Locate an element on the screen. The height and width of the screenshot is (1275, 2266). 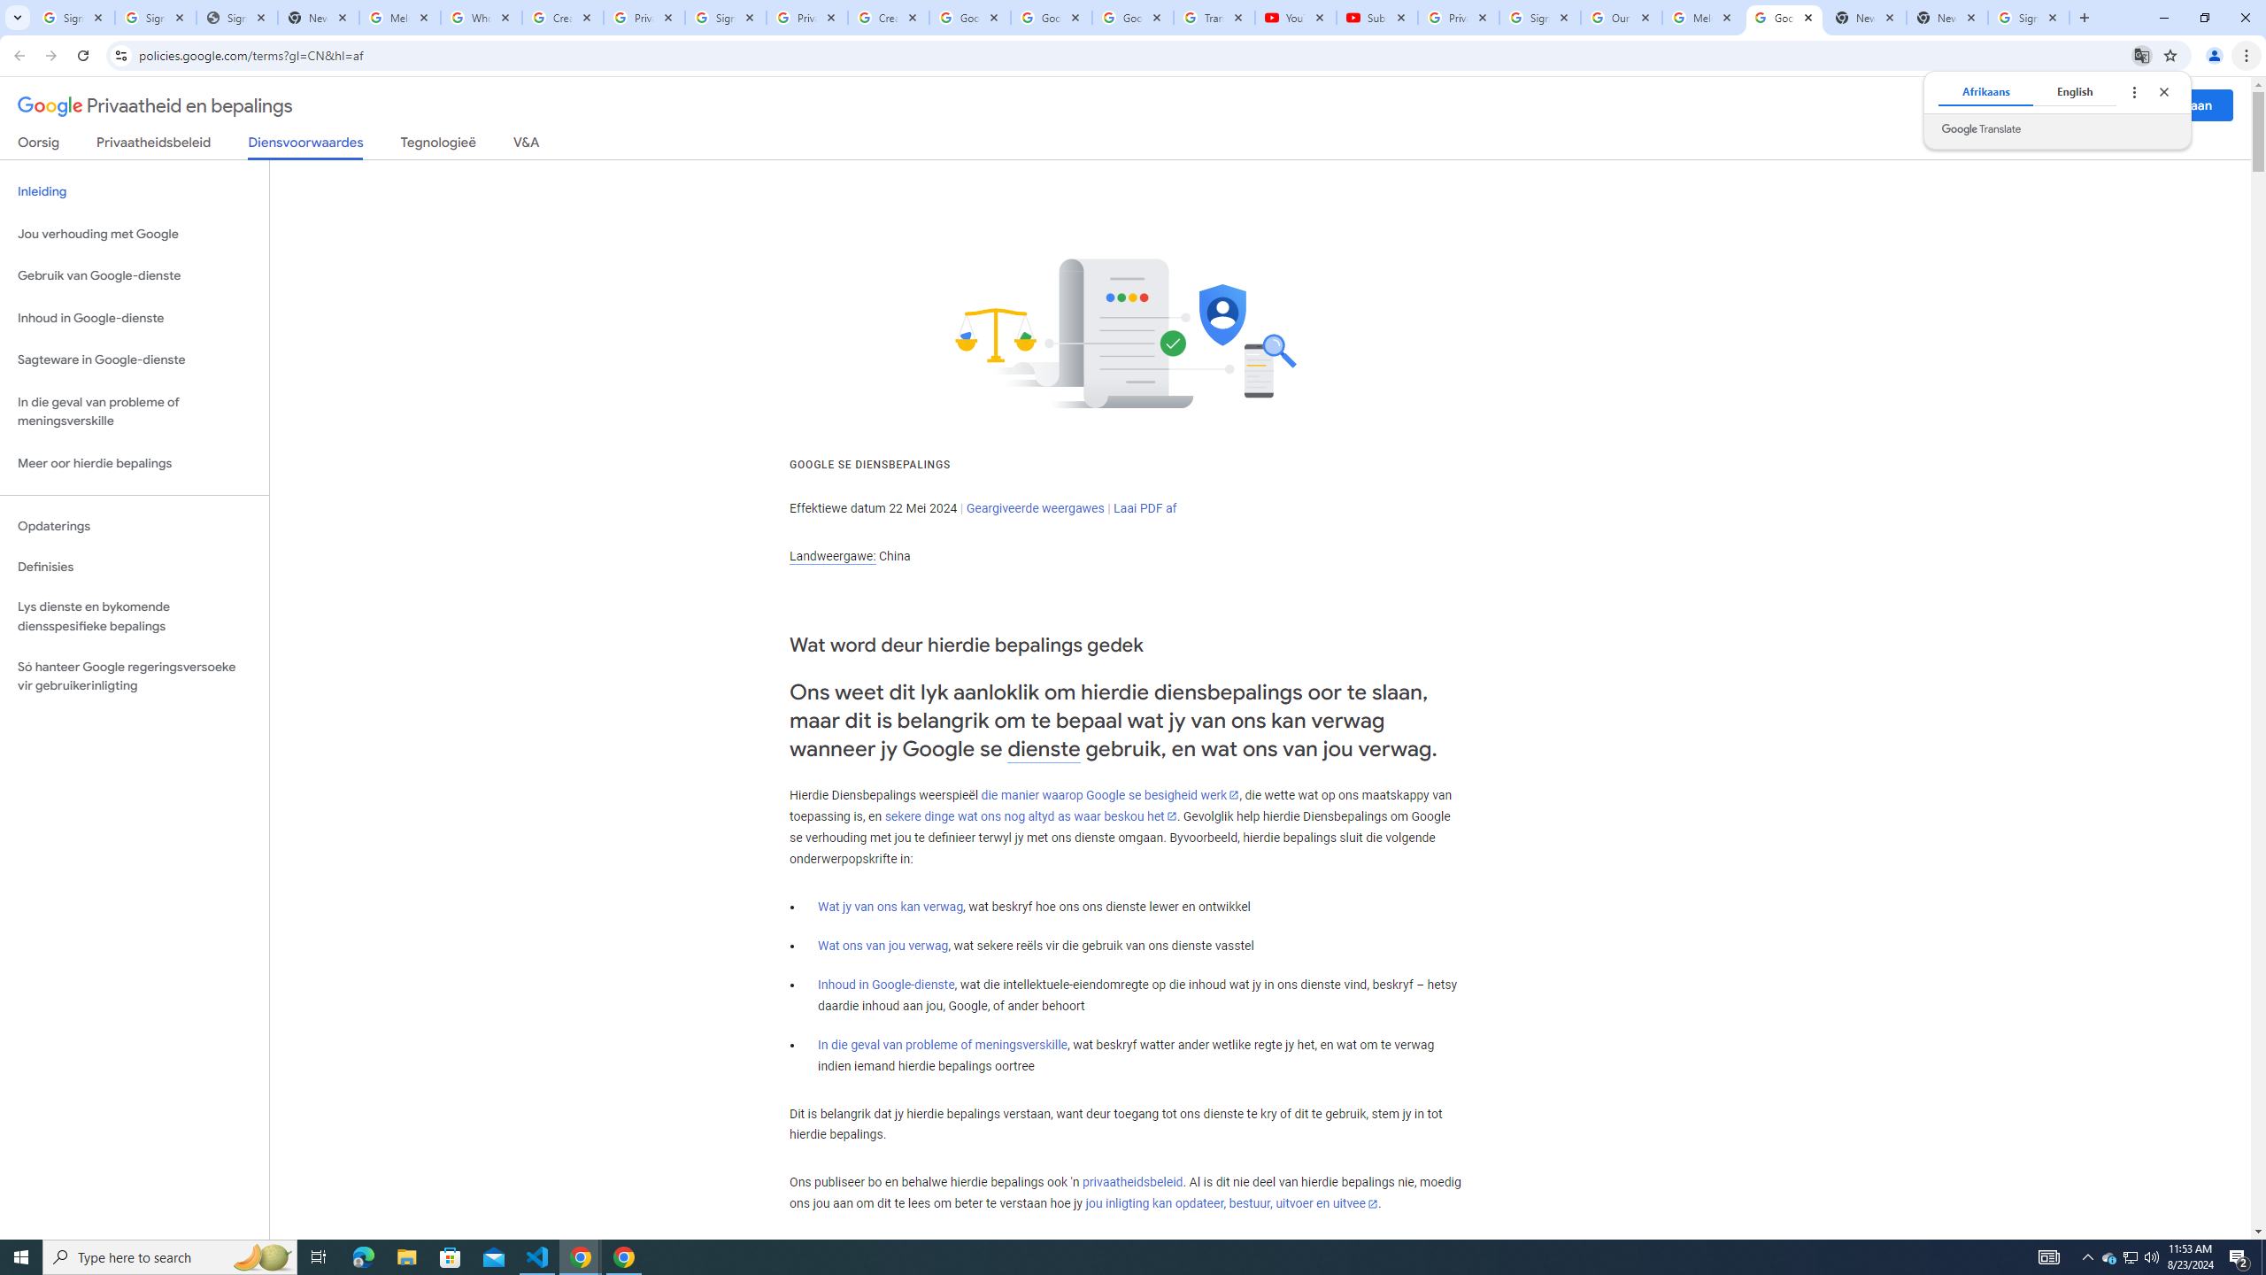
Meld aan is located at coordinates (2185, 104).